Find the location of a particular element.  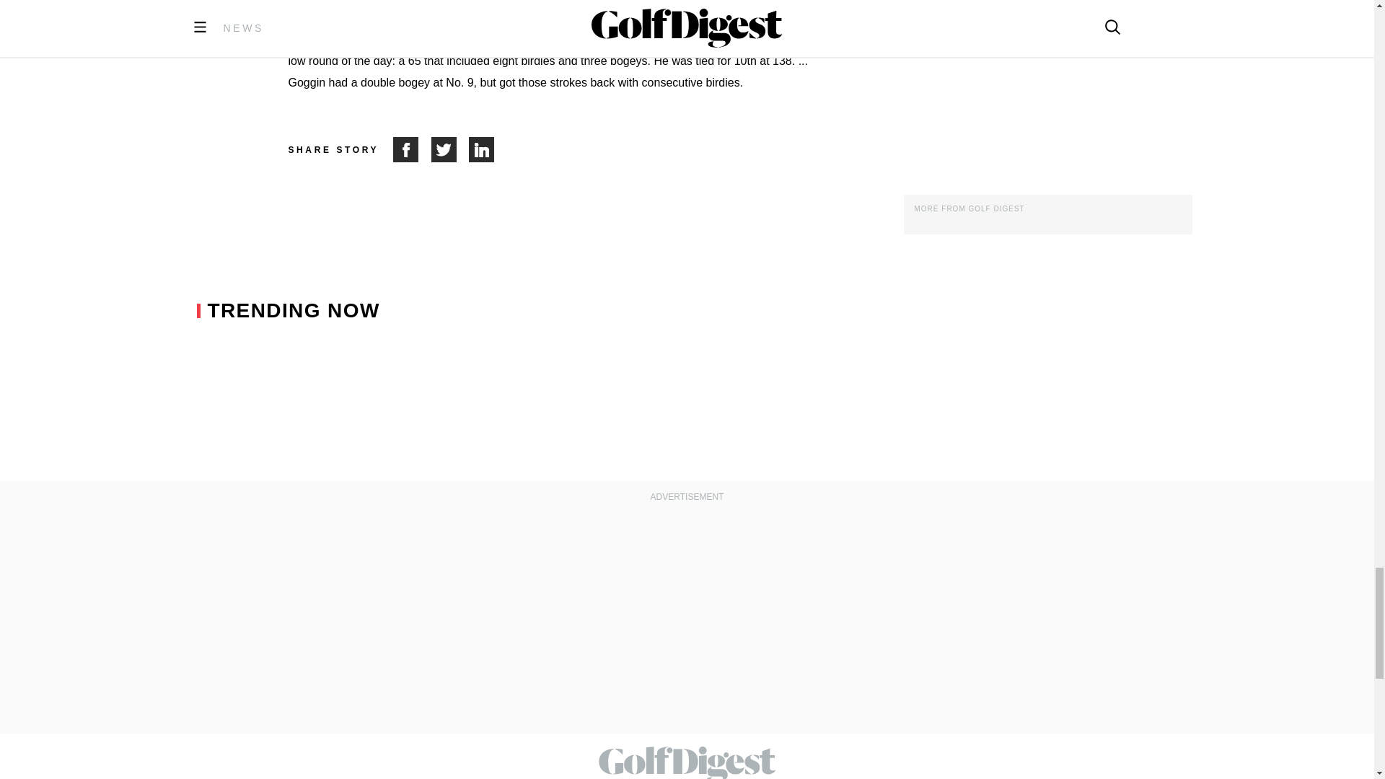

Share on Facebook is located at coordinates (412, 149).